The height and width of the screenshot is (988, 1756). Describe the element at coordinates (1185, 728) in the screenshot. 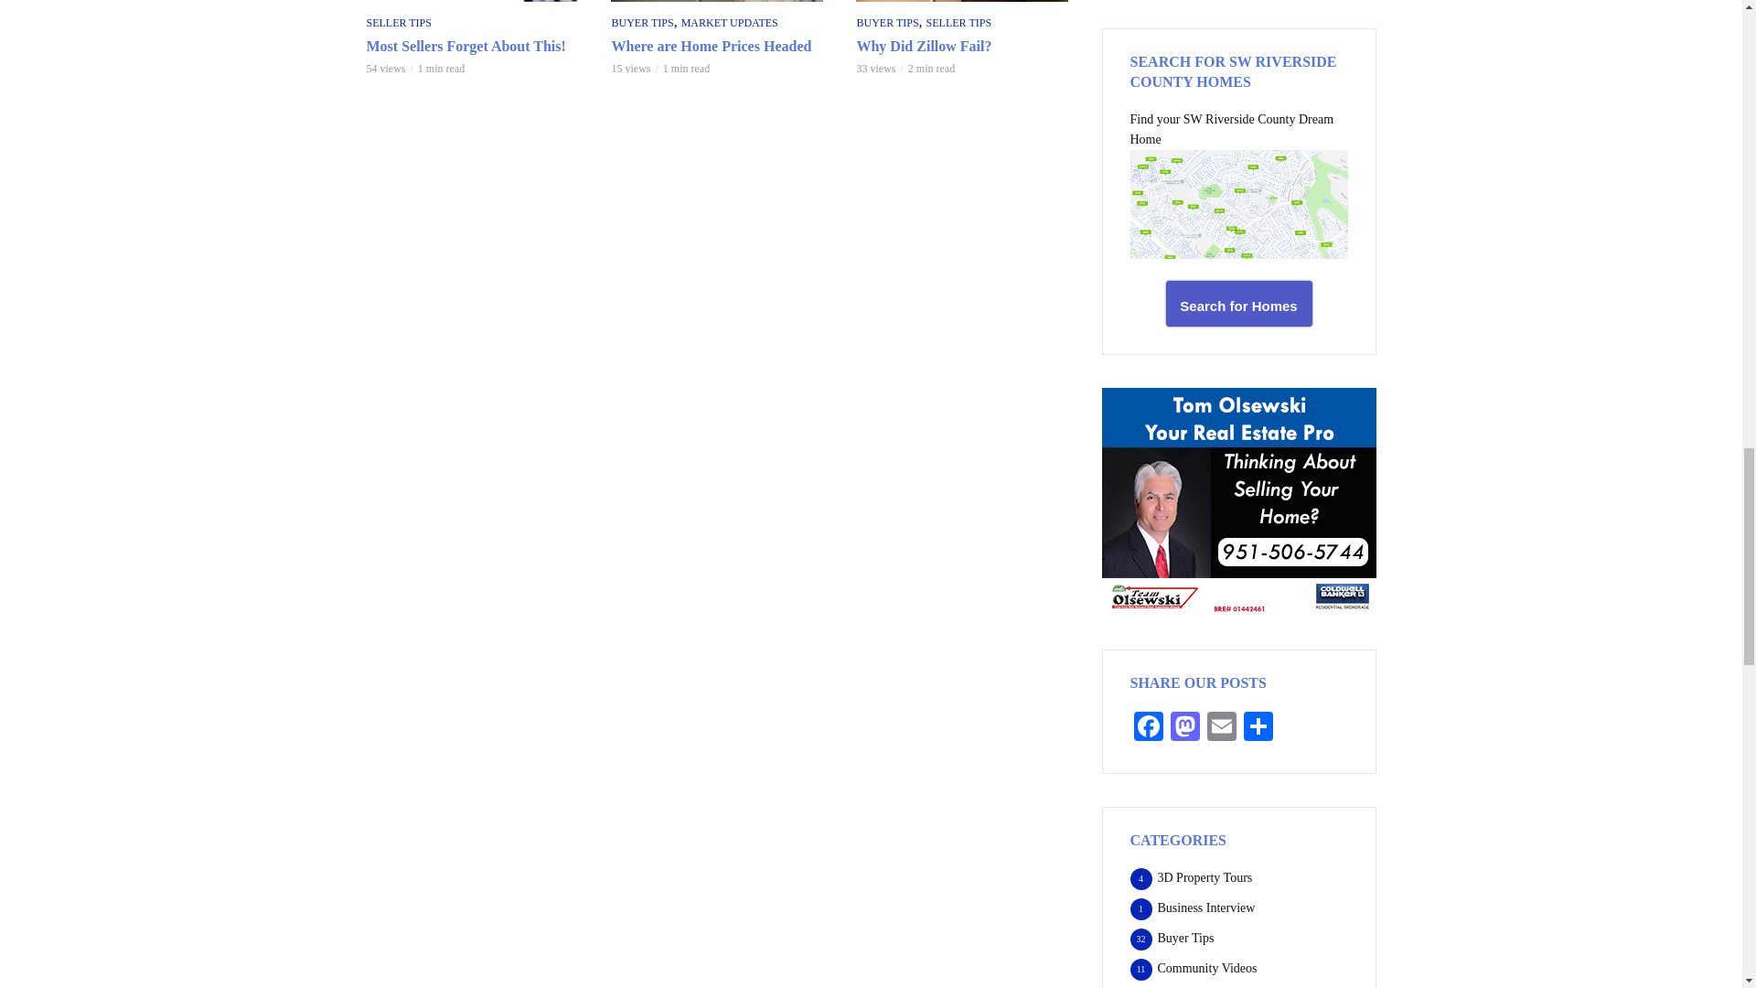

I see `Mastodon` at that location.